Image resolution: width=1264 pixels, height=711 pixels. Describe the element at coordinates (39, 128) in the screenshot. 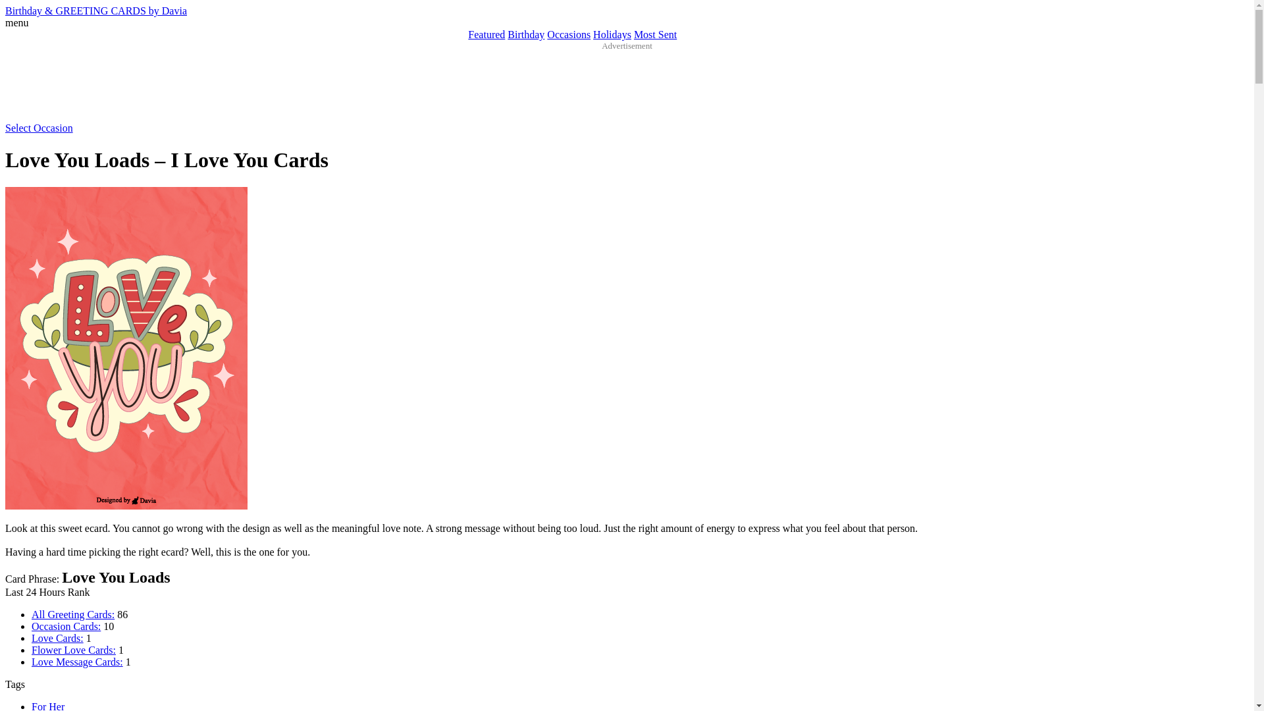

I see `Select Occasion` at that location.